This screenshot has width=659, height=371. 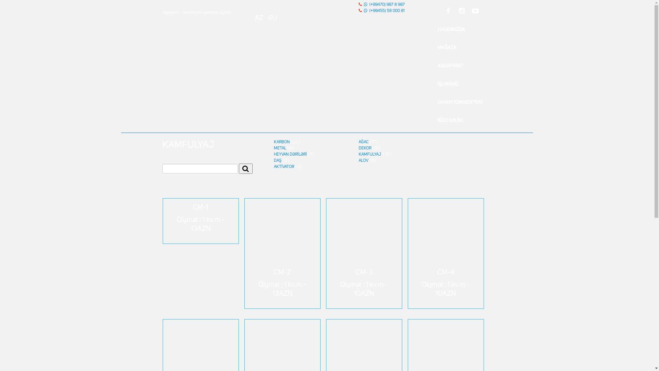 I want to click on CM-1, so click(x=200, y=206).